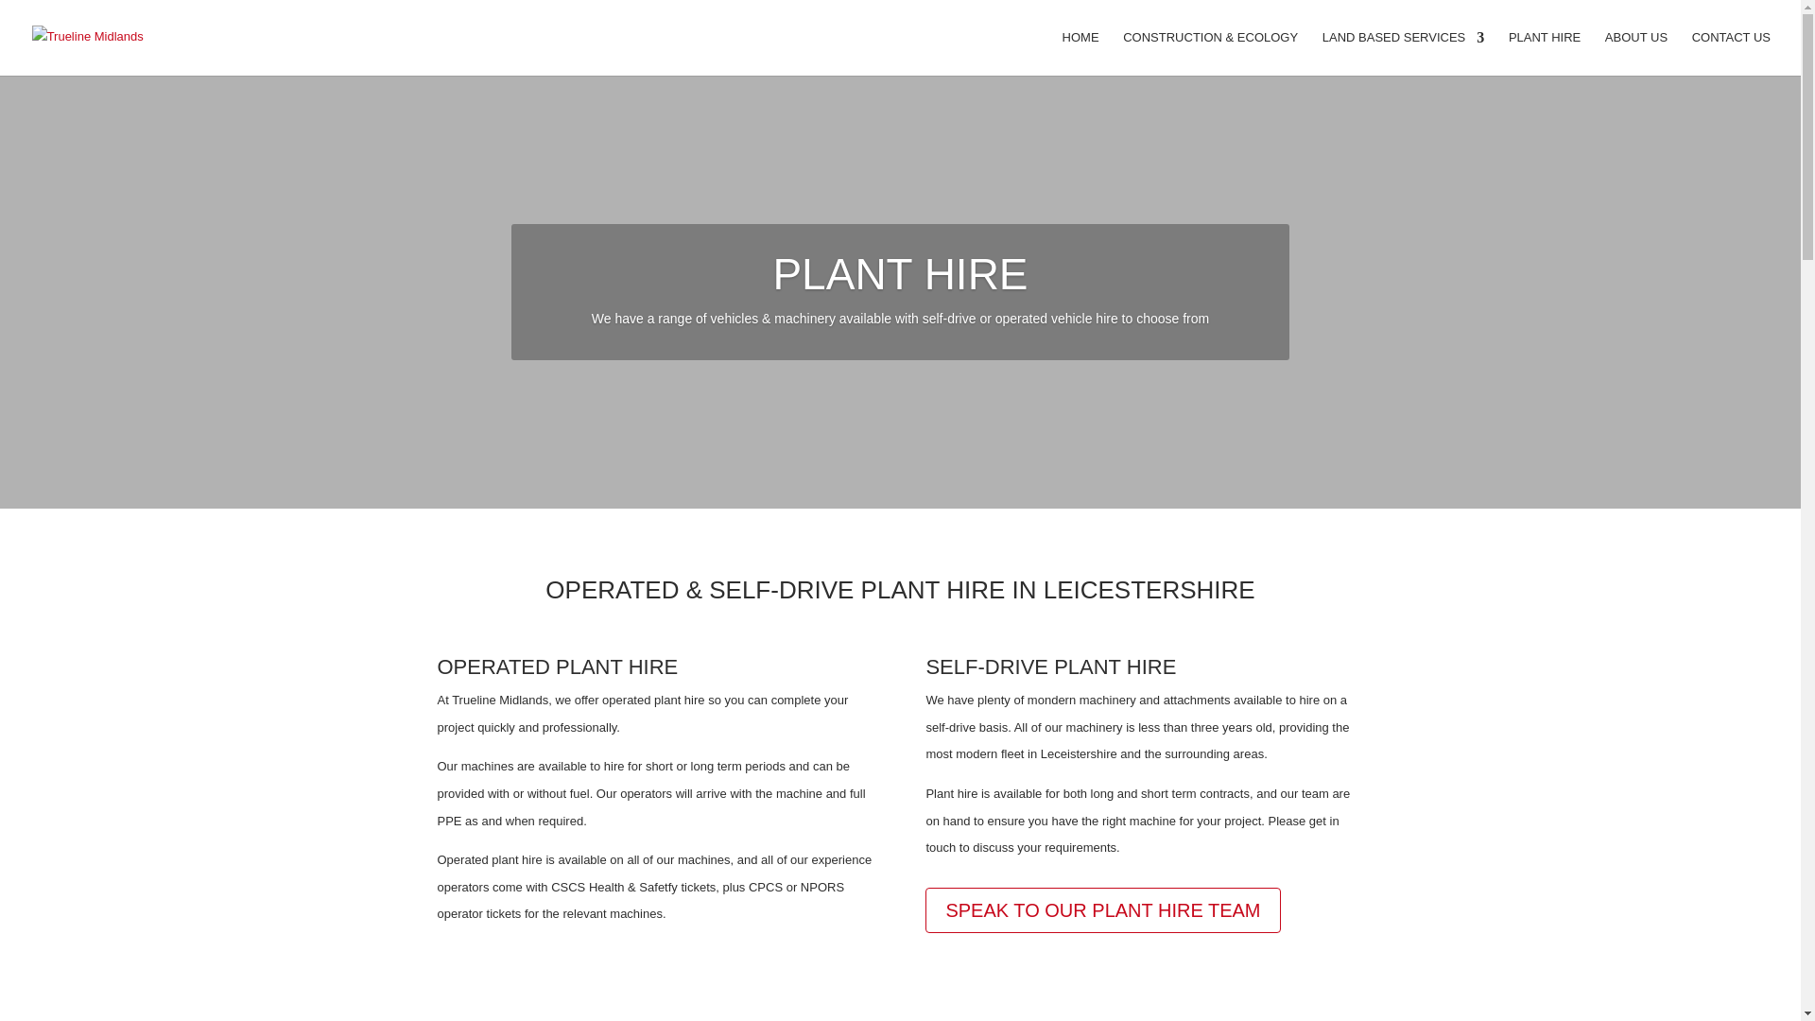 The image size is (1815, 1021). I want to click on CONTACT US, so click(1731, 53).